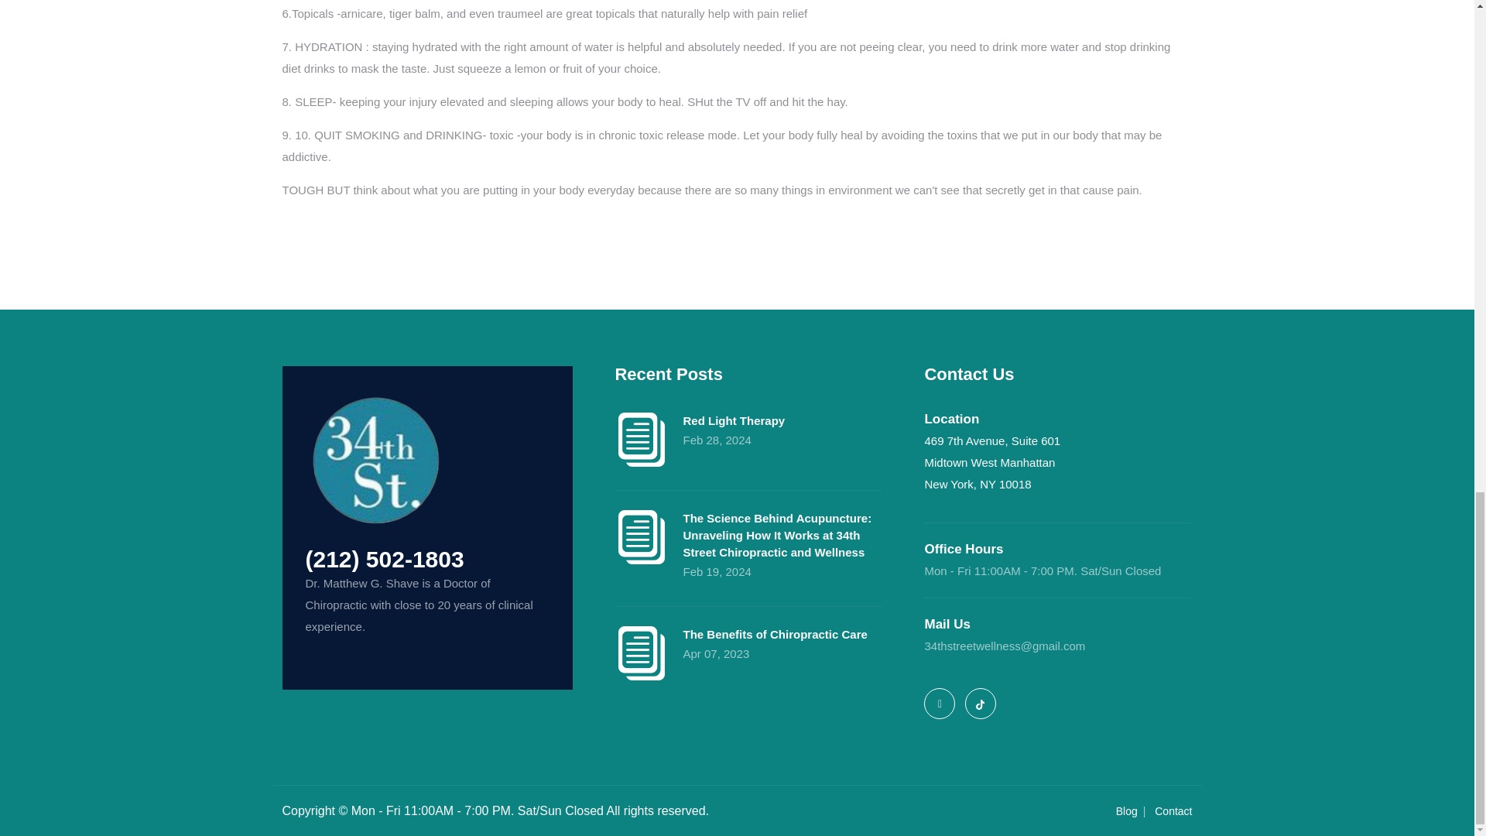 This screenshot has height=836, width=1486. Describe the element at coordinates (748, 634) in the screenshot. I see `The Benefits of Chiropractic Care` at that location.